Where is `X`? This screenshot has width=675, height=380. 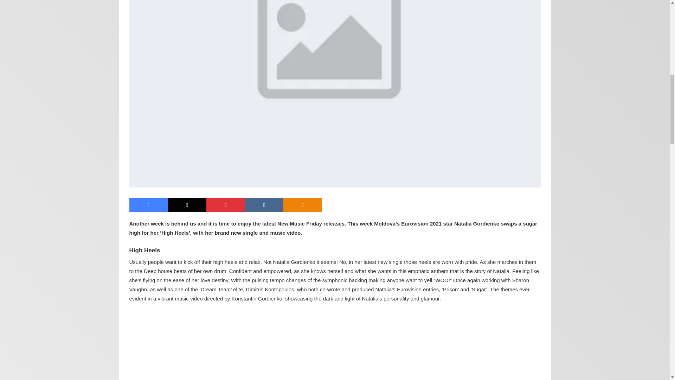 X is located at coordinates (187, 205).